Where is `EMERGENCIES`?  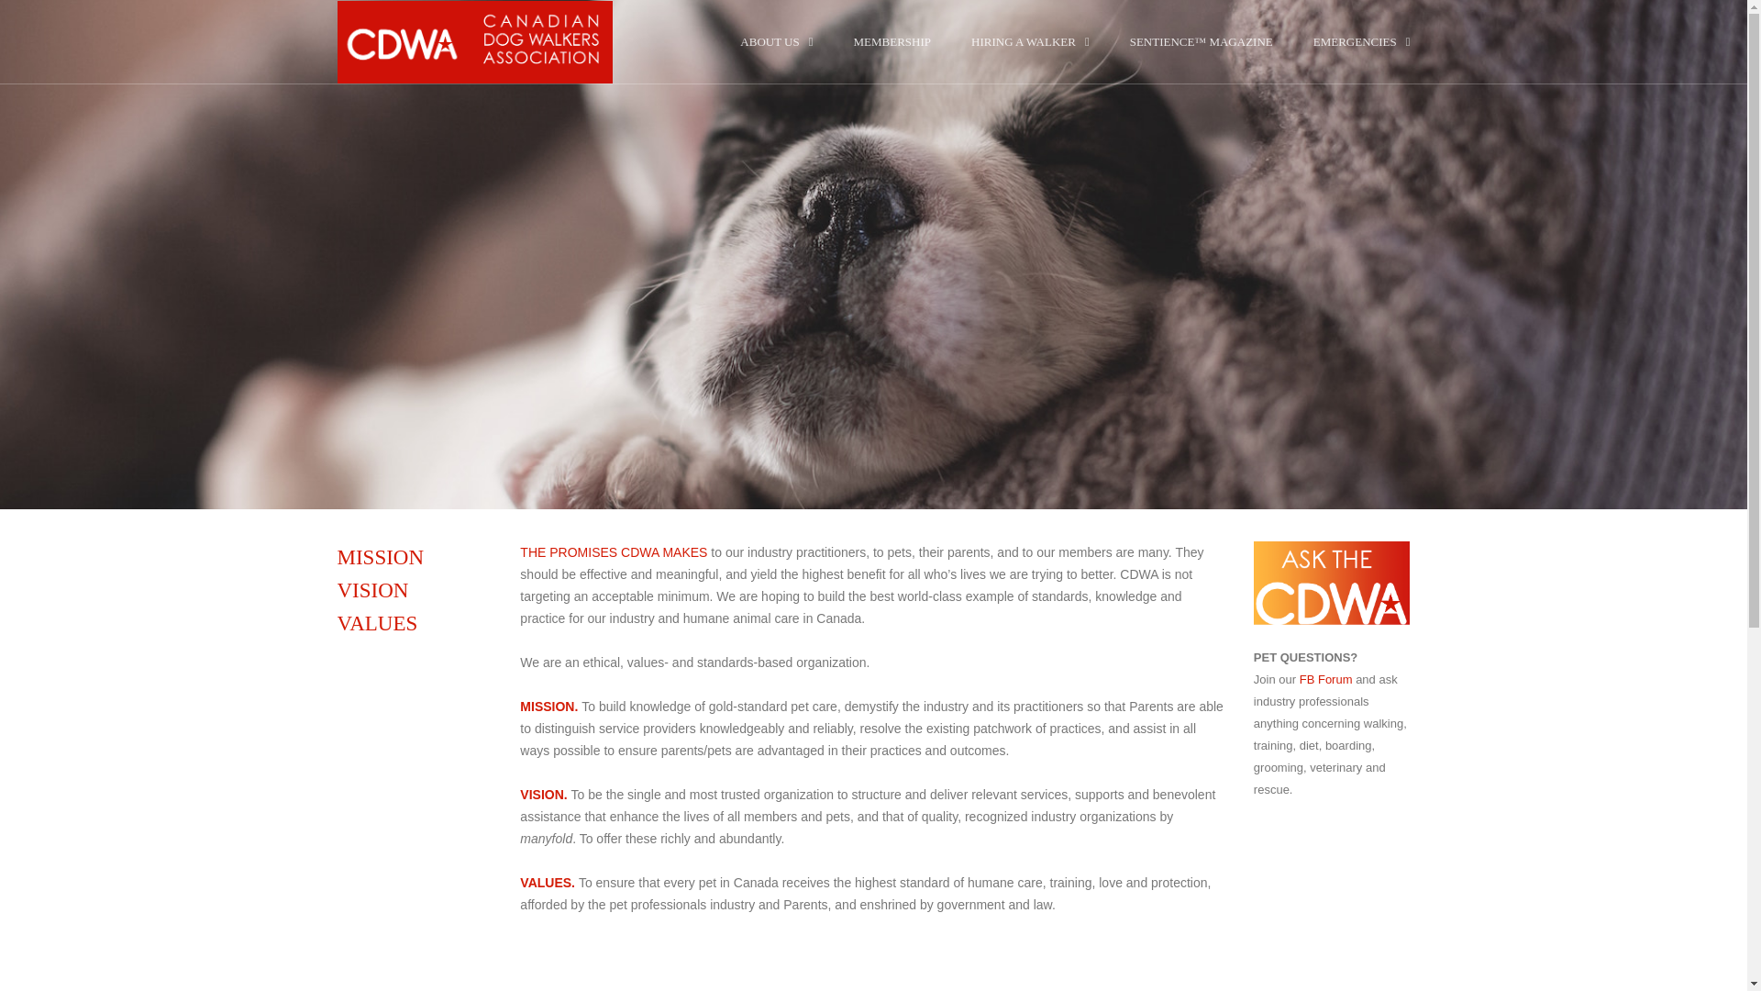 EMERGENCIES is located at coordinates (1361, 40).